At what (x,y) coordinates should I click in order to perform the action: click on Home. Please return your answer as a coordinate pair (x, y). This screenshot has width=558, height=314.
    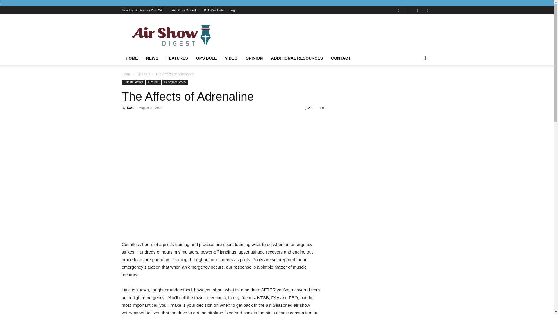
    Looking at the image, I should click on (126, 74).